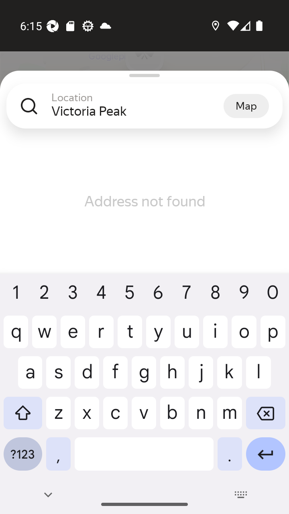 This screenshot has width=289, height=514. What do you see at coordinates (137, 111) in the screenshot?
I see `Victoria Peak` at bounding box center [137, 111].